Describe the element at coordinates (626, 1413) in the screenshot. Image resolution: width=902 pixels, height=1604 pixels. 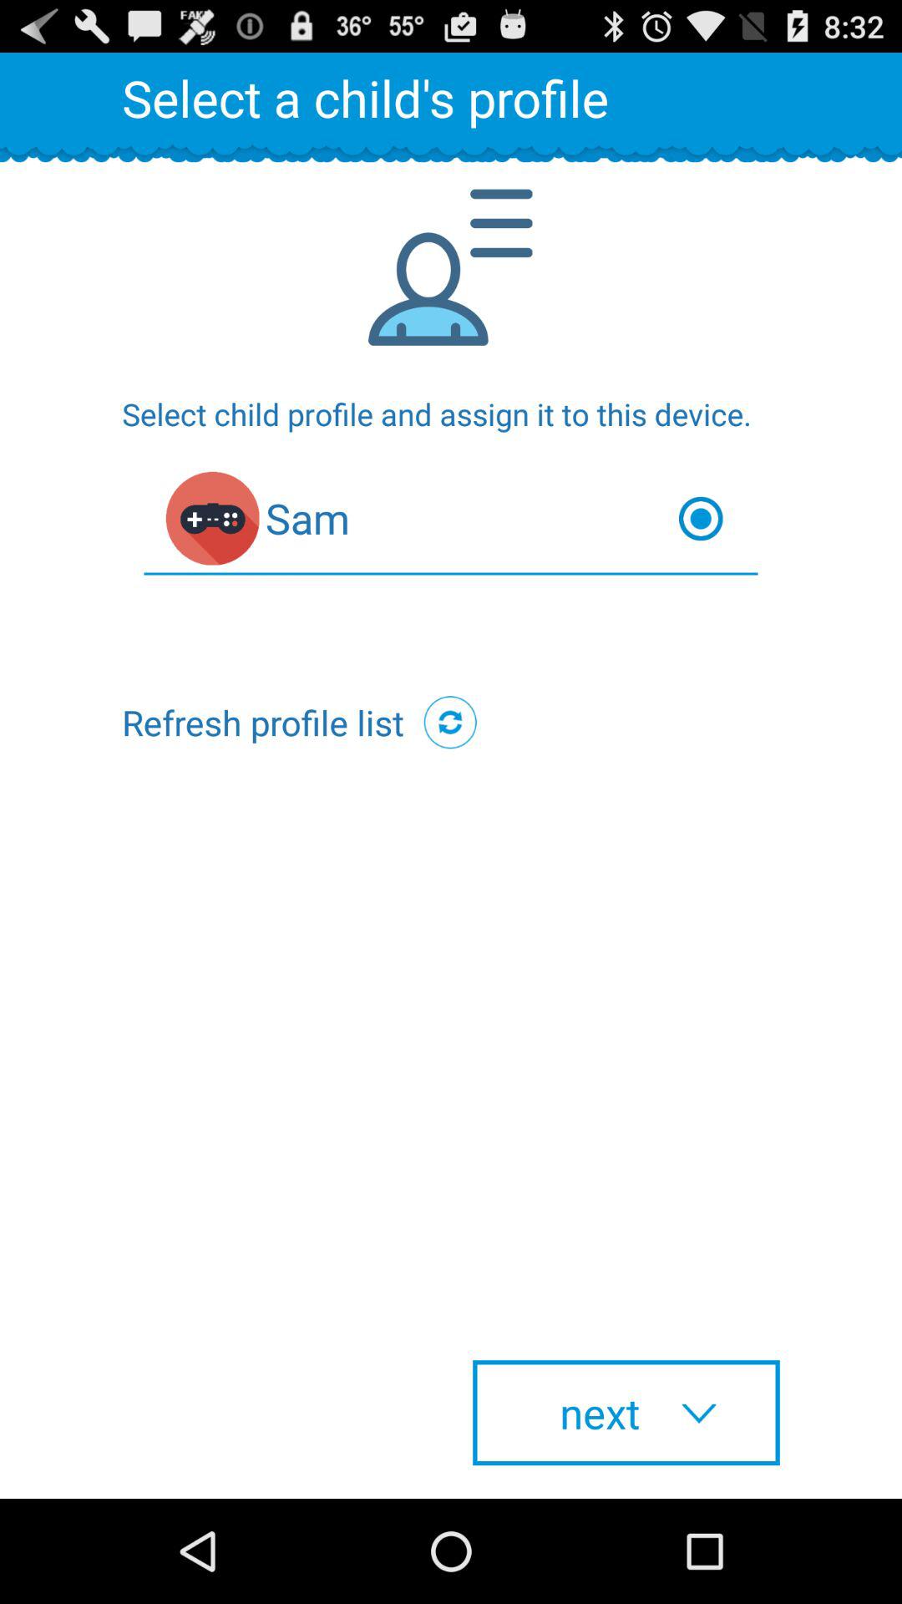
I see `jump until next item` at that location.